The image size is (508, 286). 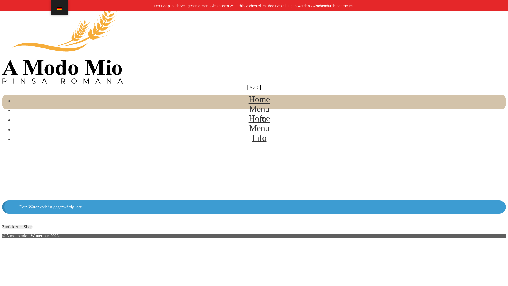 What do you see at coordinates (259, 118) in the screenshot?
I see `Home` at bounding box center [259, 118].